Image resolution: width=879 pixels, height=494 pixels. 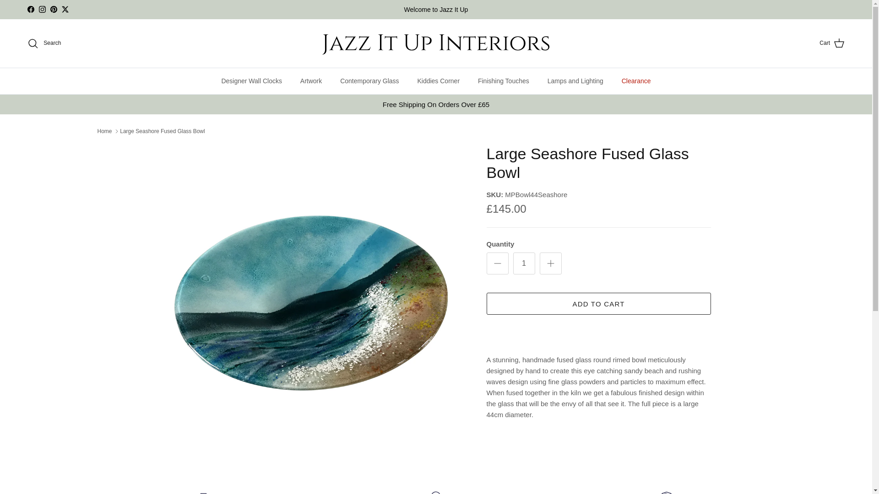 I want to click on Jazz It Up Interiors on Pinterest, so click(x=53, y=9).